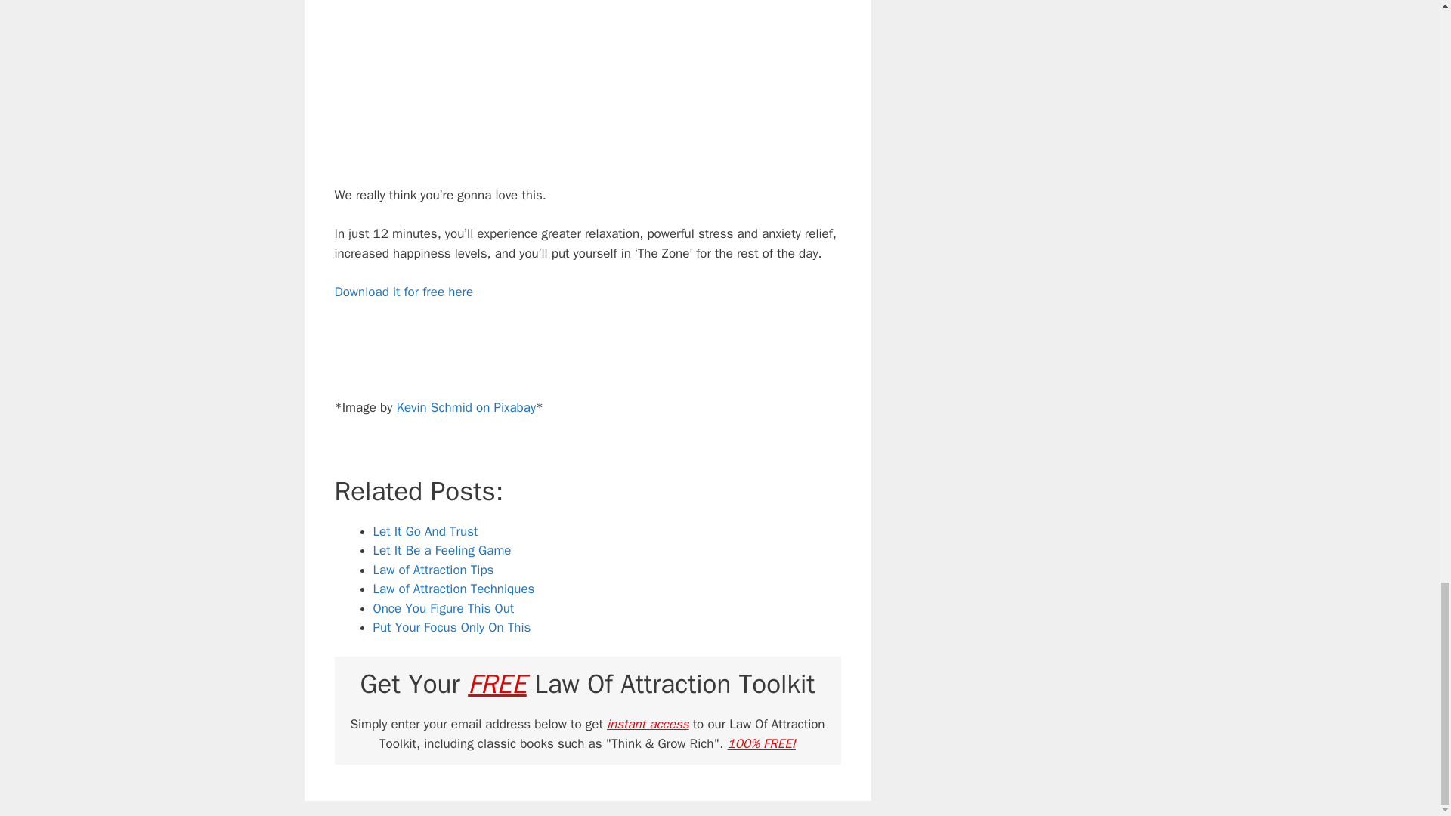 Image resolution: width=1451 pixels, height=816 pixels. I want to click on Download it for free here, so click(403, 292).